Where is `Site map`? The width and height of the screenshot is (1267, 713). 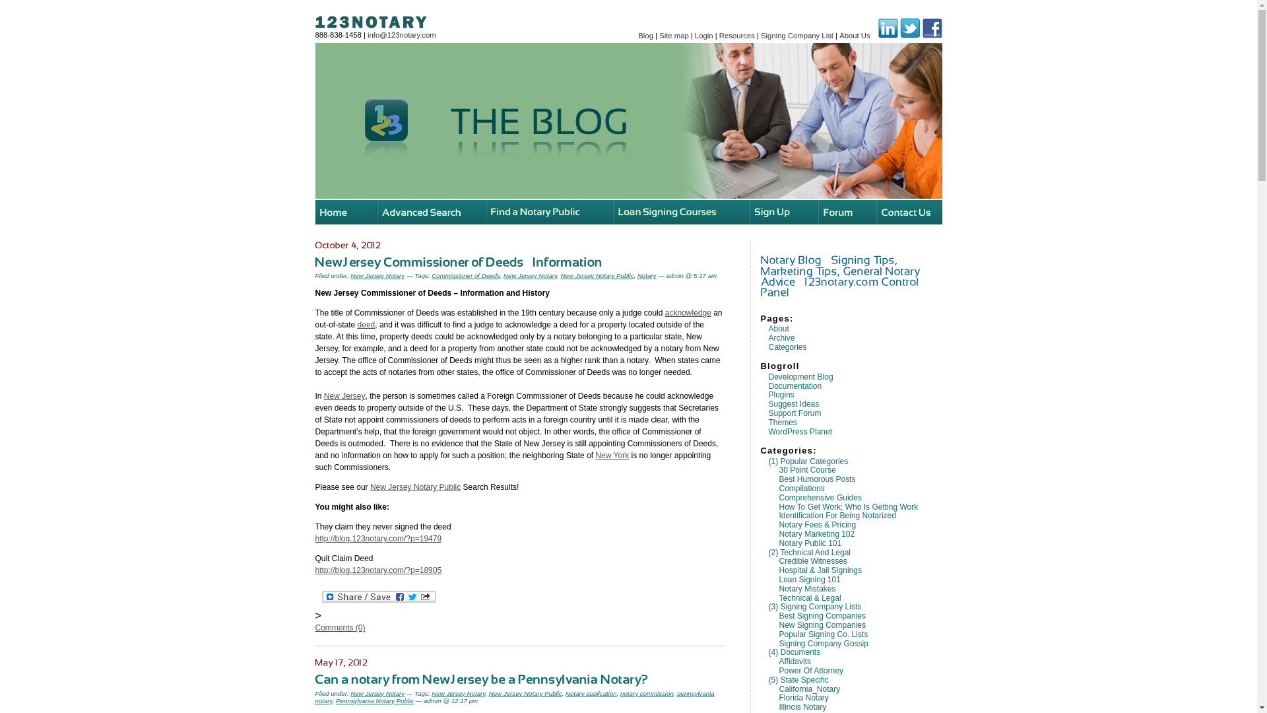 Site map is located at coordinates (674, 36).